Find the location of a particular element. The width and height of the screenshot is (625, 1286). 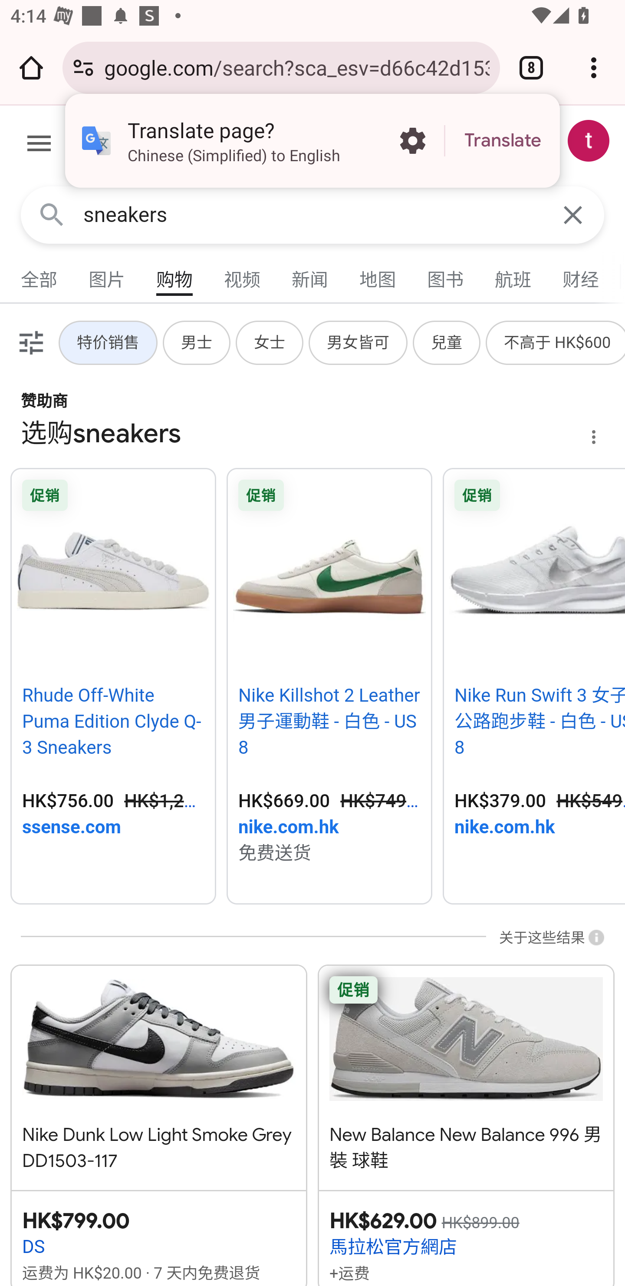

Open the home page is located at coordinates (31, 67).